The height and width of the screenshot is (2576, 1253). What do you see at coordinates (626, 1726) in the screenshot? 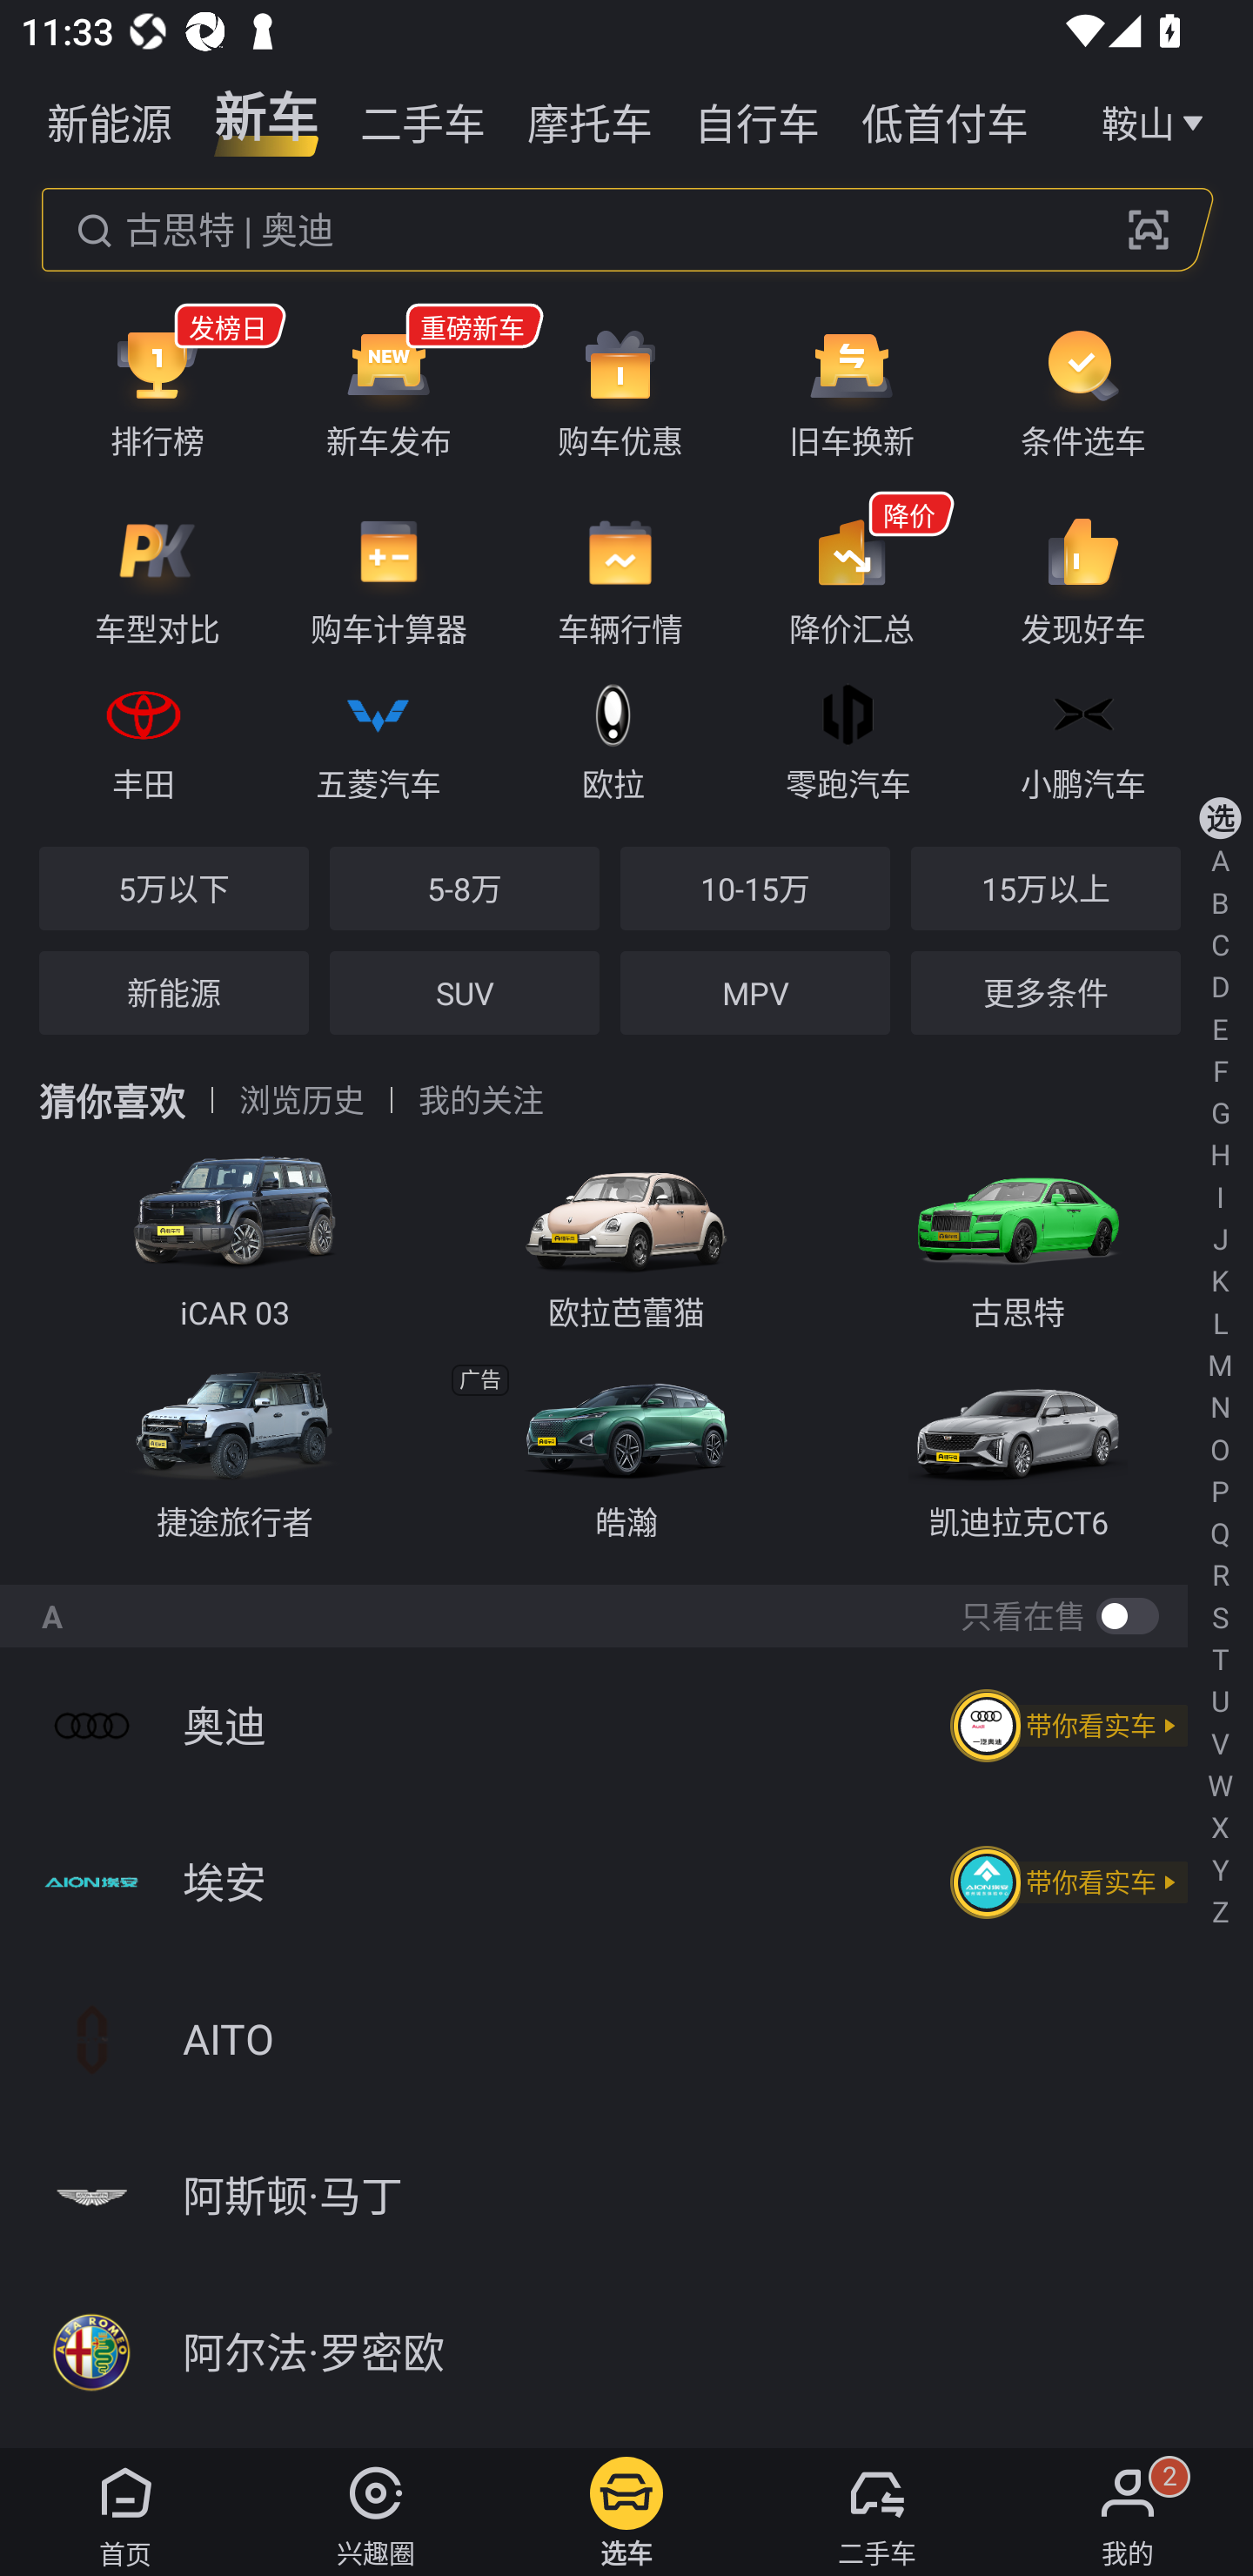
I see `奥迪 带你看实车 ` at bounding box center [626, 1726].